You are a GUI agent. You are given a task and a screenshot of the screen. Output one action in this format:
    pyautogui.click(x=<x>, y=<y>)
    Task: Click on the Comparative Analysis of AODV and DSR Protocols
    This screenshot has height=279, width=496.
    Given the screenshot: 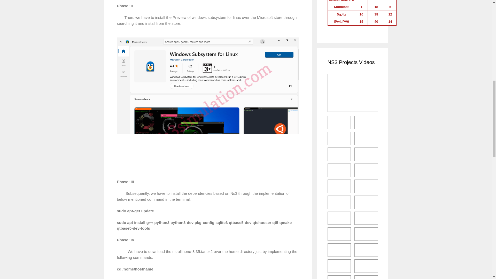 What is the action you would take?
    pyautogui.click(x=366, y=138)
    